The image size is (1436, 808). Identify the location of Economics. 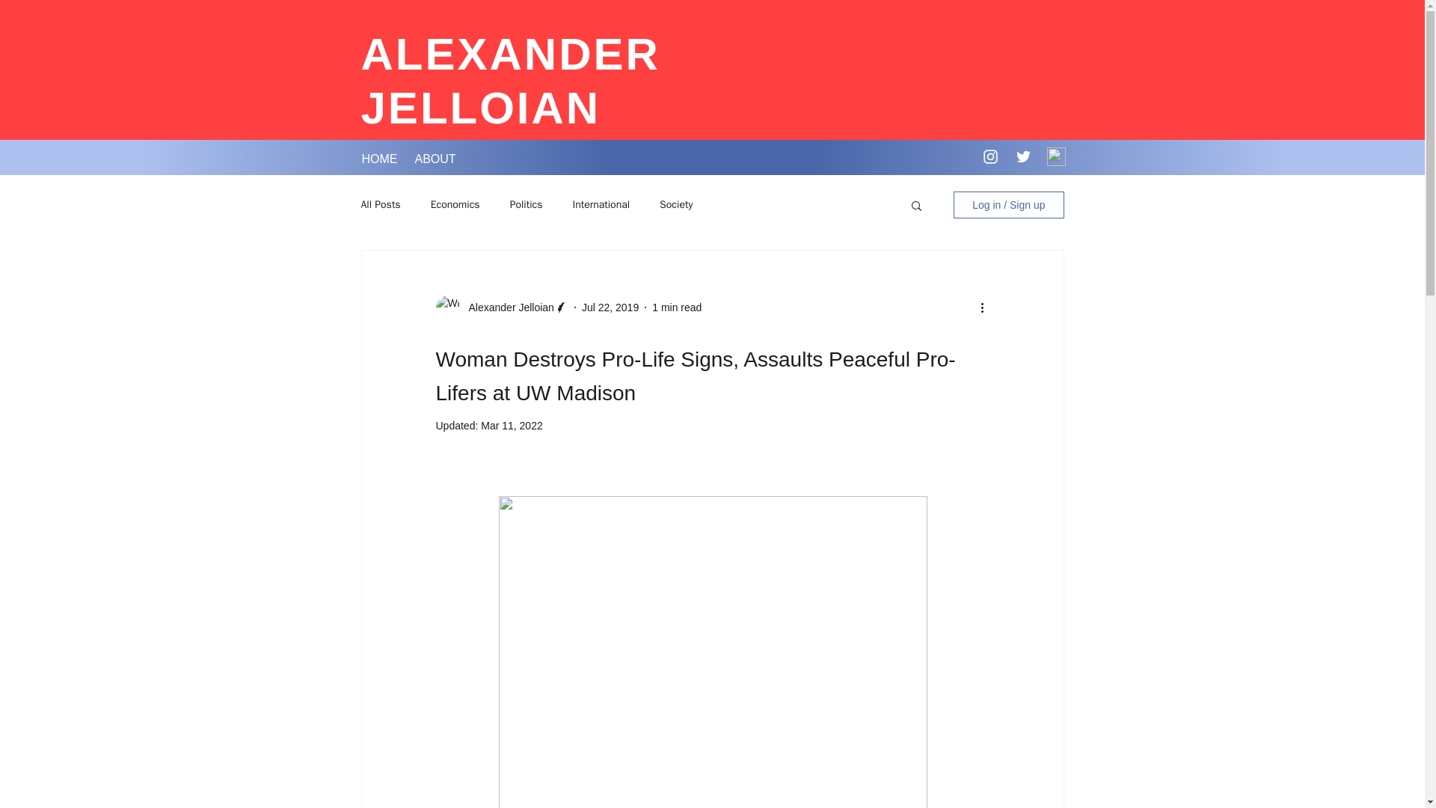
(455, 204).